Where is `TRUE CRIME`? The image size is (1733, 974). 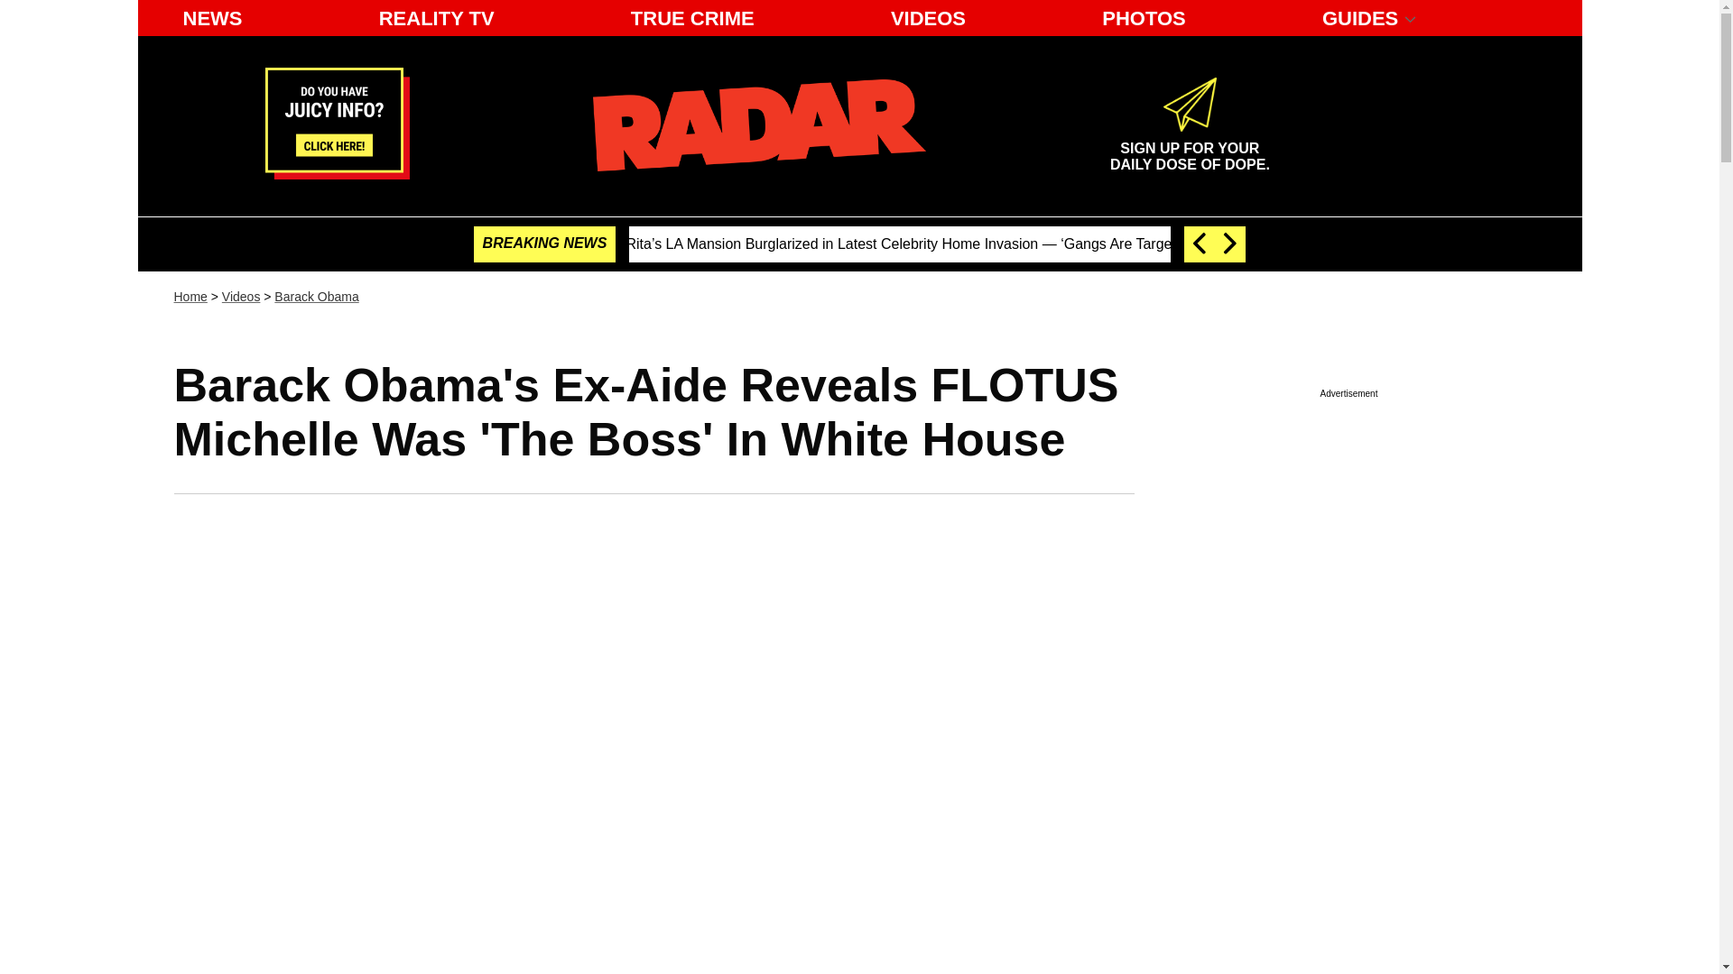
TRUE CRIME is located at coordinates (693, 18).